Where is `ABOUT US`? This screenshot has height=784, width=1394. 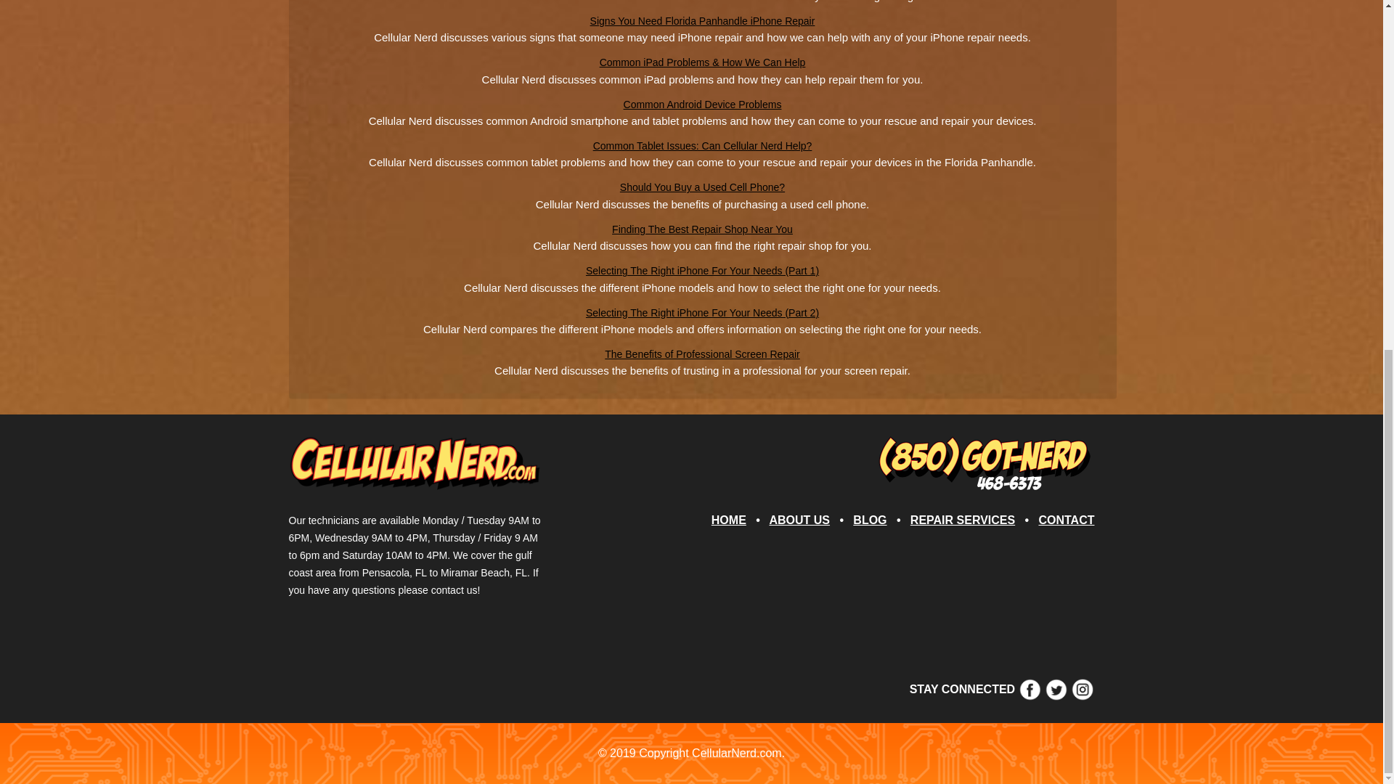 ABOUT US is located at coordinates (799, 520).